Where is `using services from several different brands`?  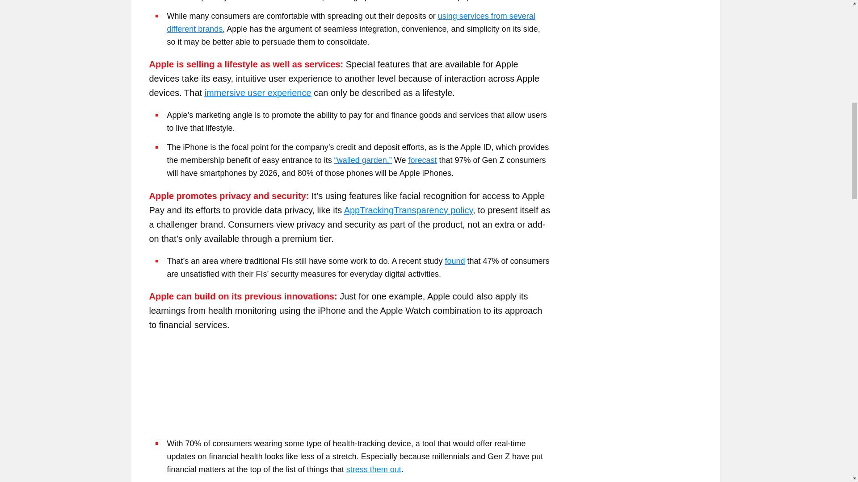 using services from several different brands is located at coordinates (351, 22).